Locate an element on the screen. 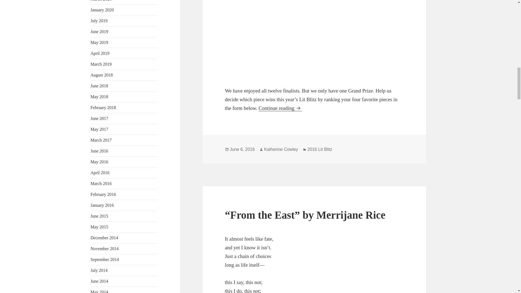 The image size is (521, 293). June 2019 is located at coordinates (99, 31).